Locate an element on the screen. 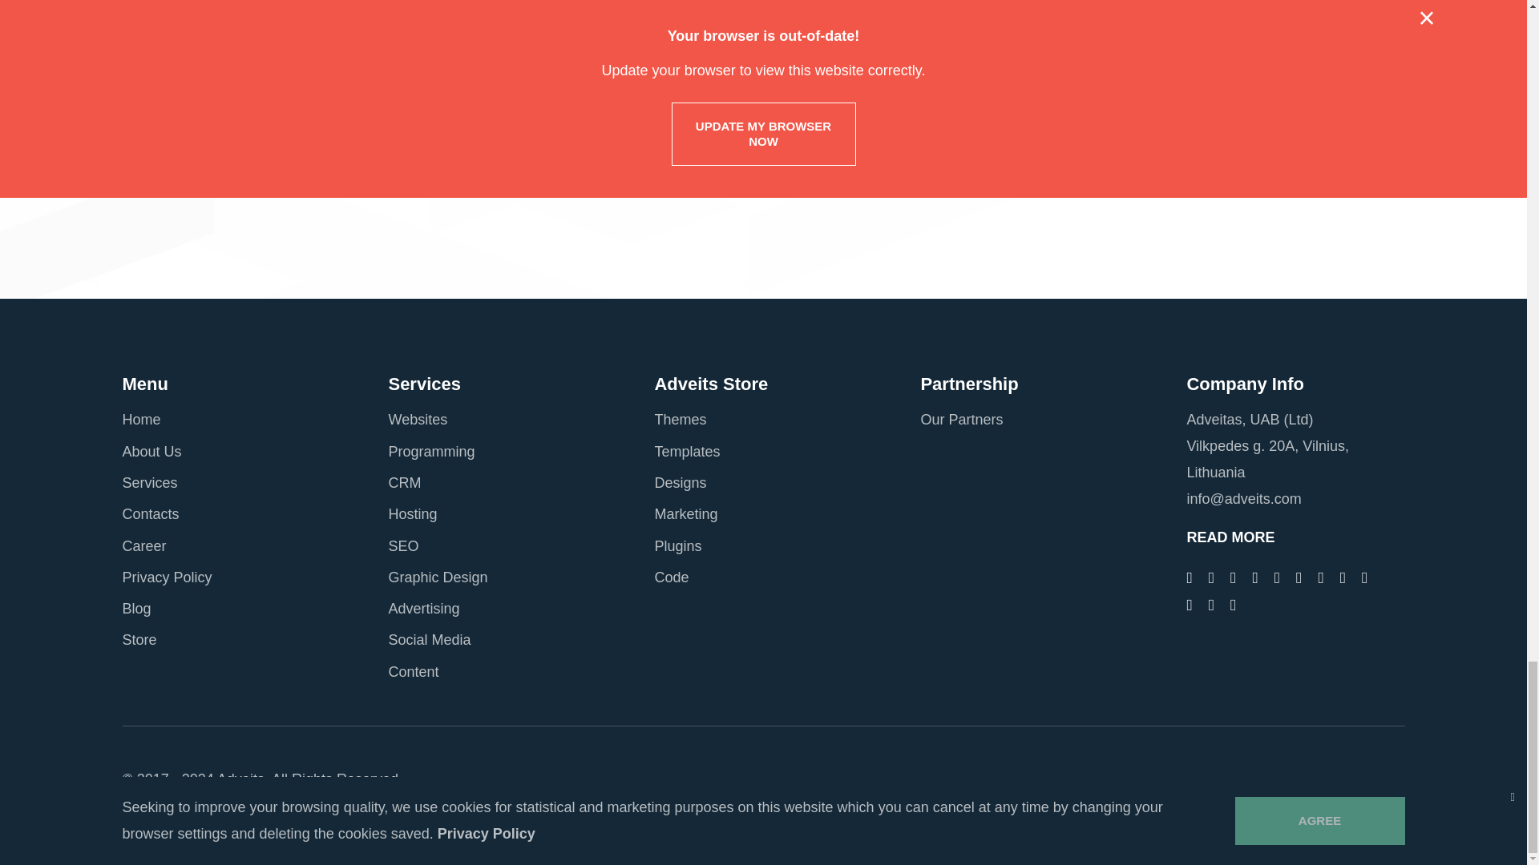  Services is located at coordinates (149, 482).